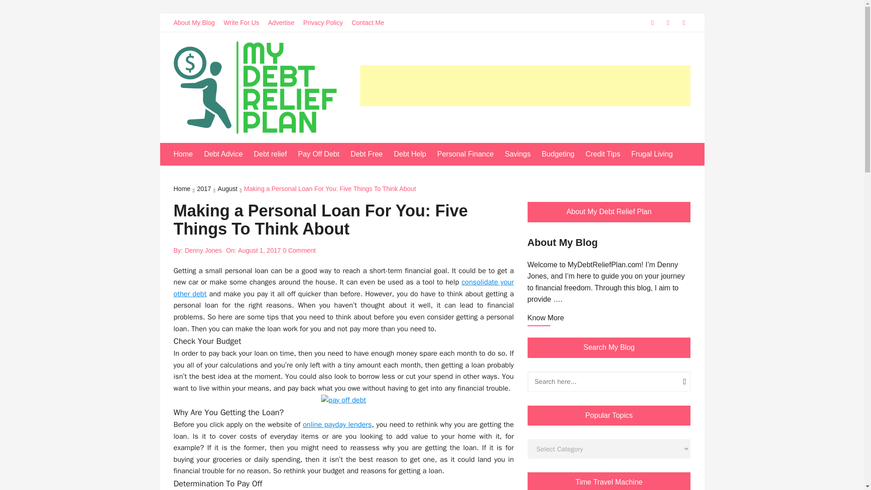  I want to click on 2017, so click(207, 190).